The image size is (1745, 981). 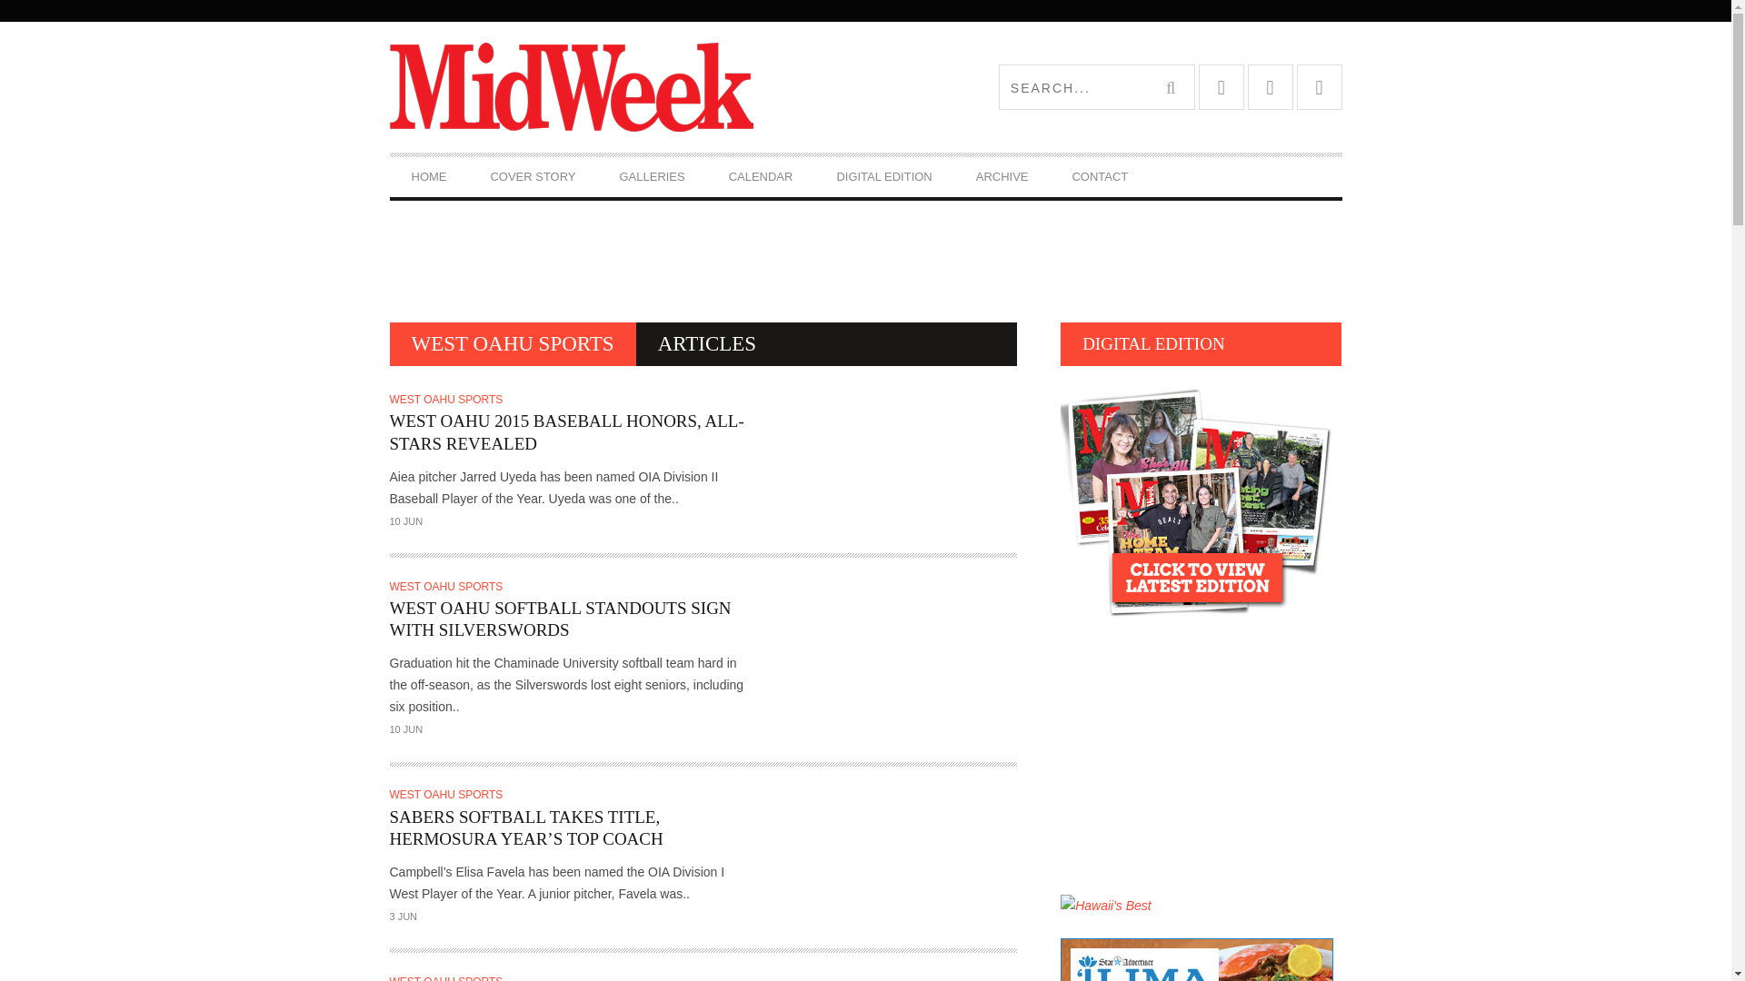 I want to click on HOME, so click(x=428, y=176).